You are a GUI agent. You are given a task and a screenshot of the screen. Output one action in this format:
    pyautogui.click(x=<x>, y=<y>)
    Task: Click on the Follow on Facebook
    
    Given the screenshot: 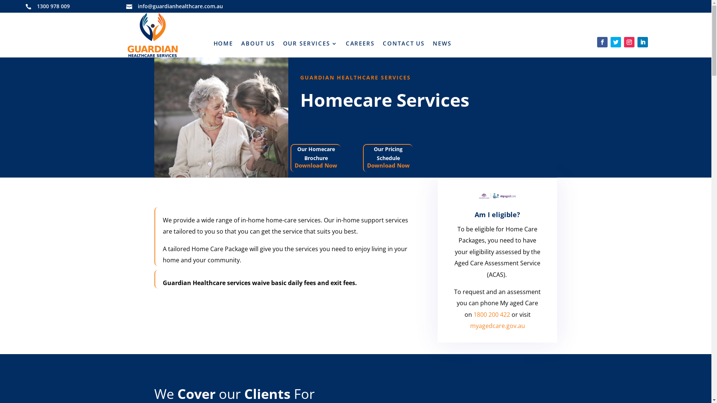 What is the action you would take?
    pyautogui.click(x=602, y=42)
    